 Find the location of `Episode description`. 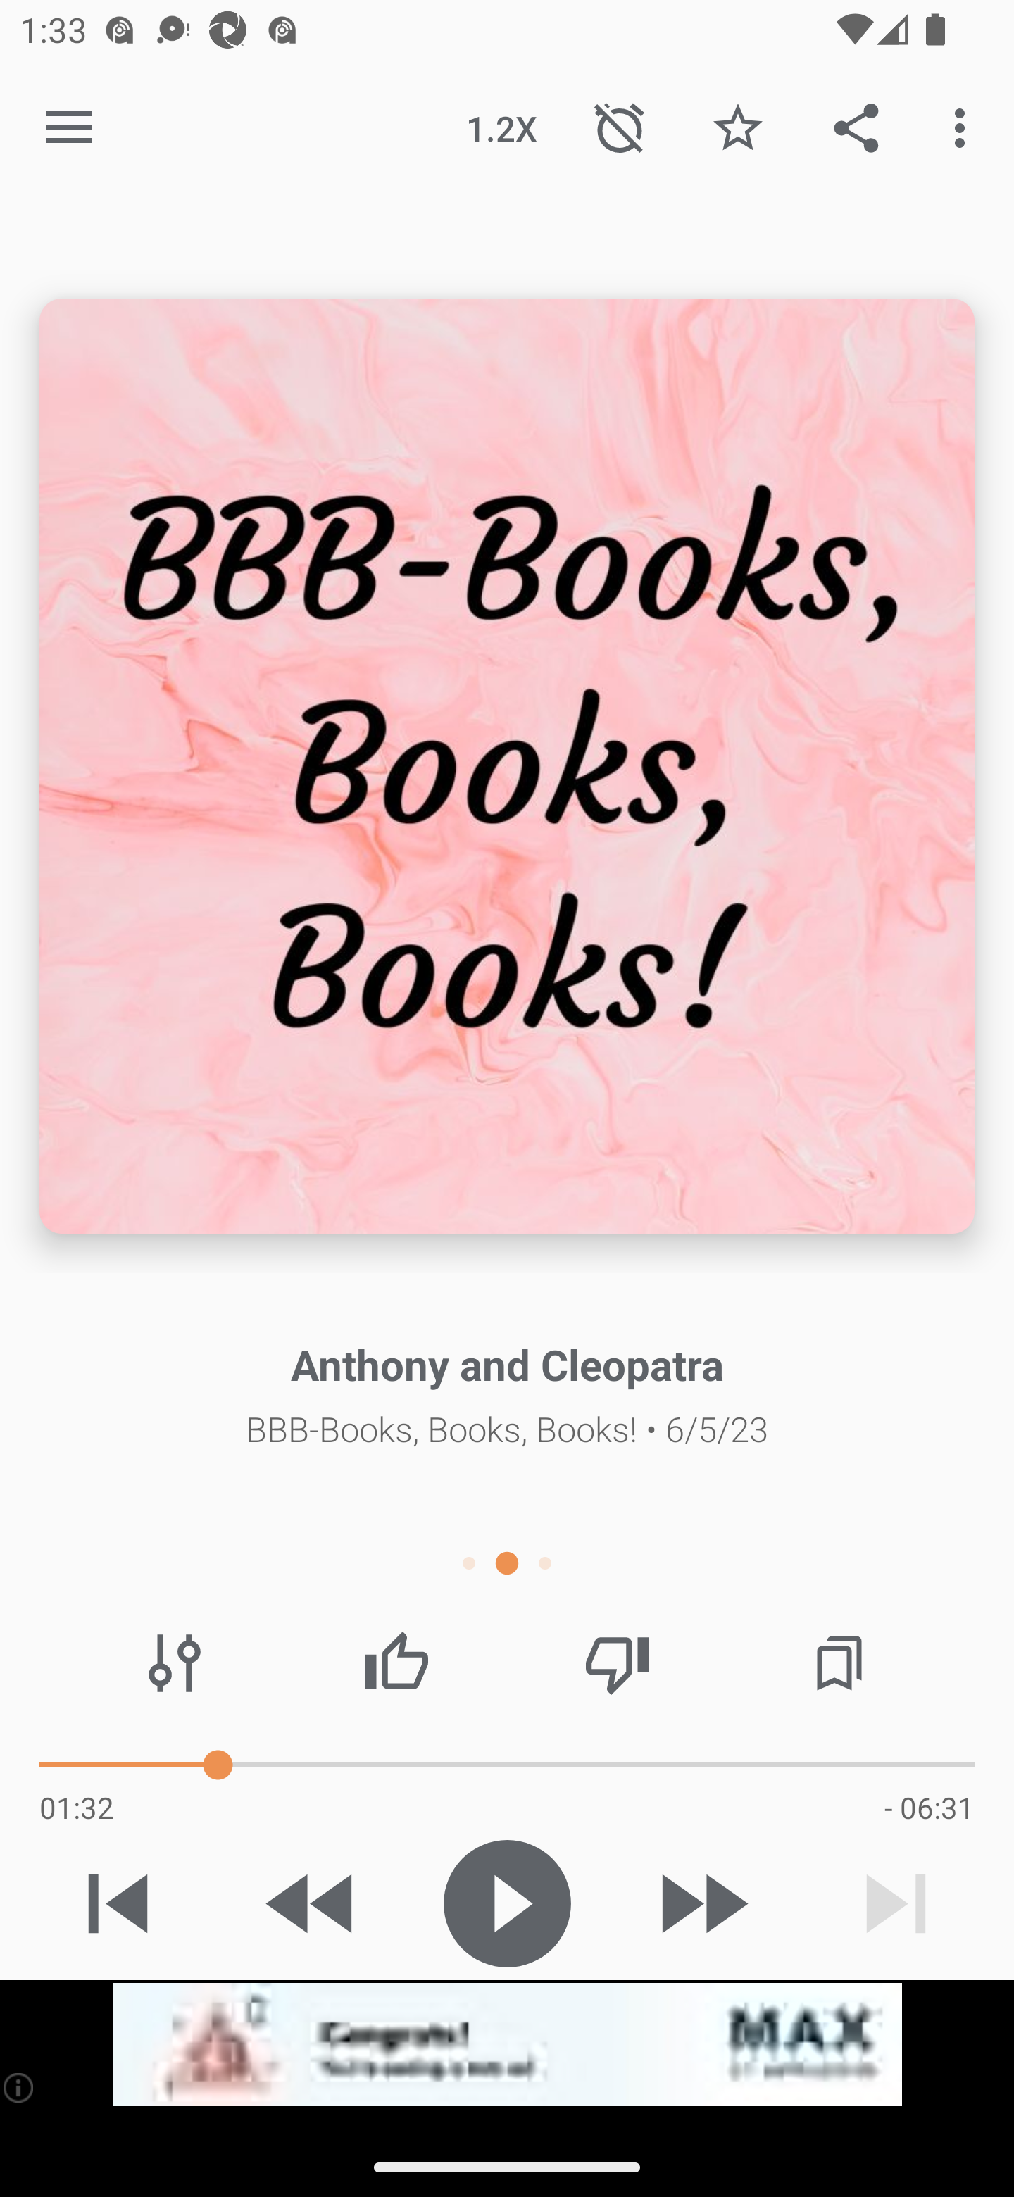

Episode description is located at coordinates (507, 766).